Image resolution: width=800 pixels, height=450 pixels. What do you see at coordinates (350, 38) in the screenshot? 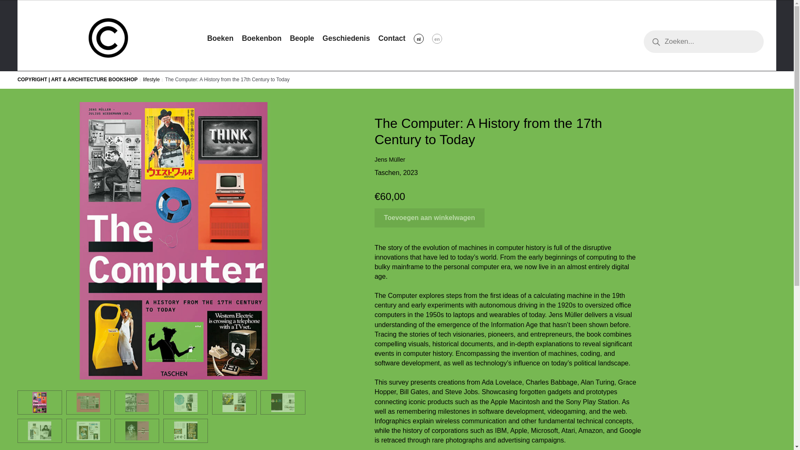
I see `Geschiedenis` at bounding box center [350, 38].